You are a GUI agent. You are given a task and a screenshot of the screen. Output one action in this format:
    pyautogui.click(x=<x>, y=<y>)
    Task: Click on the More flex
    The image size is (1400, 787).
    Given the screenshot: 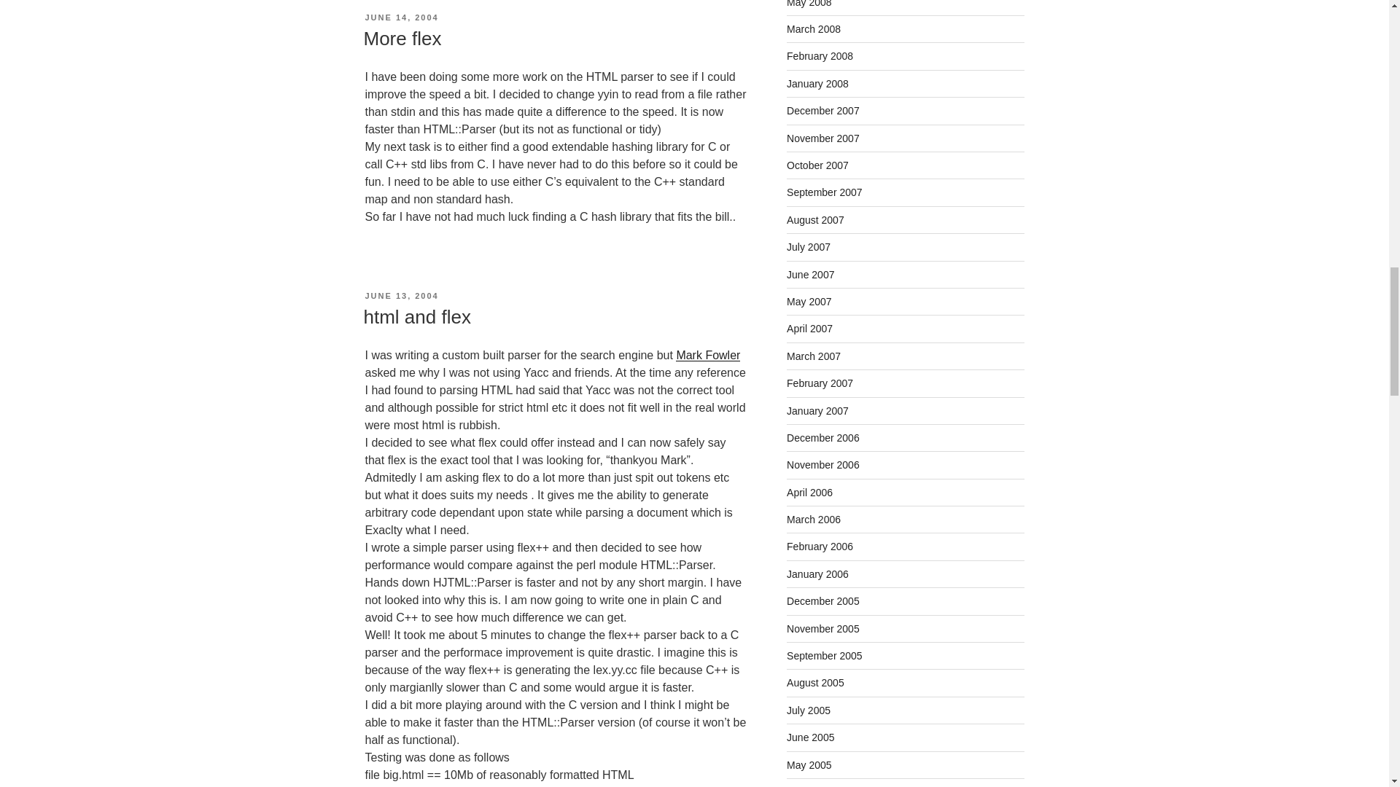 What is the action you would take?
    pyautogui.click(x=401, y=38)
    